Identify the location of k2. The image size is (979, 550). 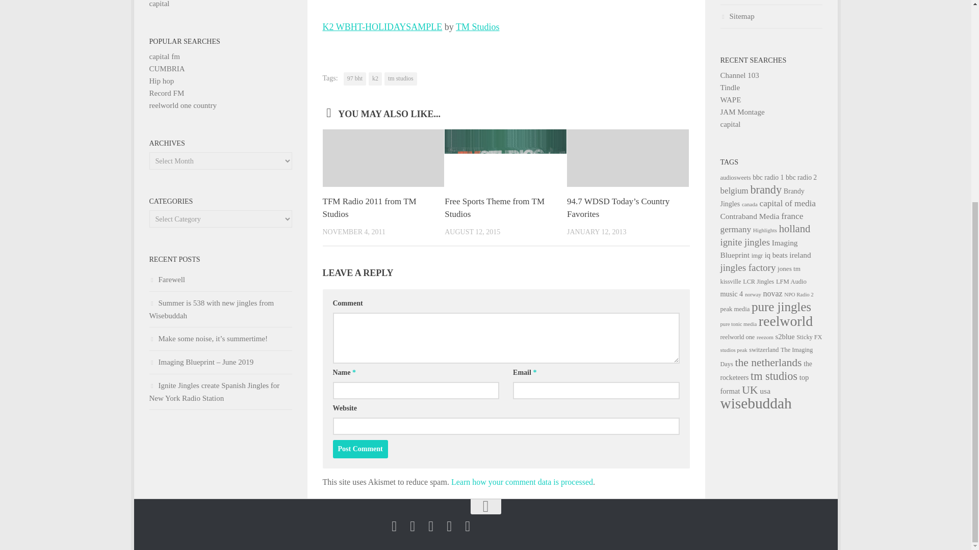
(375, 78).